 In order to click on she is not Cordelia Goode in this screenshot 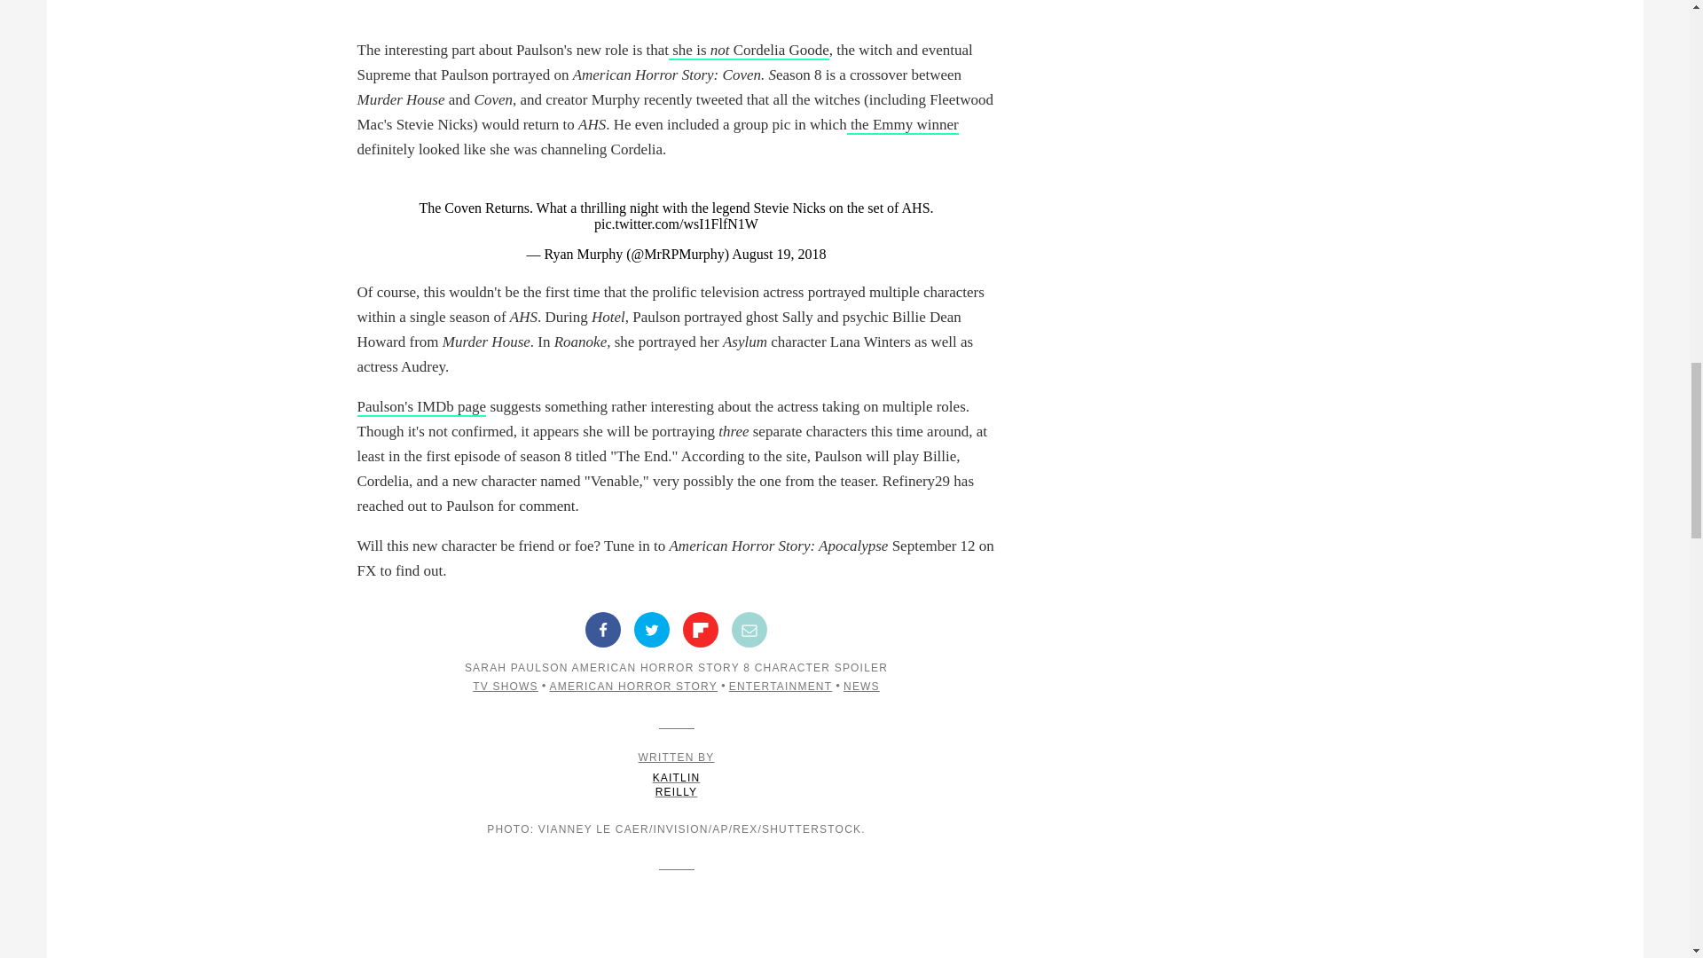, I will do `click(749, 51)`.